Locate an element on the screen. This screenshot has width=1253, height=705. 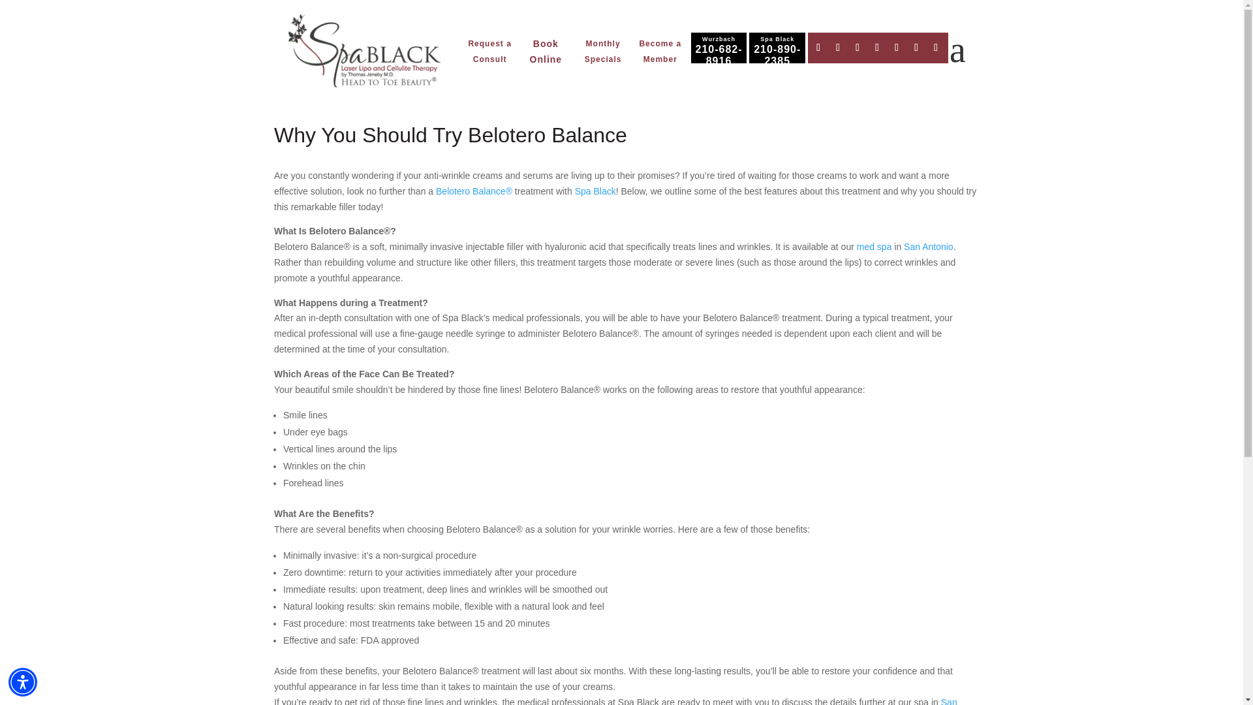
Follow on TikTok is located at coordinates (916, 47).